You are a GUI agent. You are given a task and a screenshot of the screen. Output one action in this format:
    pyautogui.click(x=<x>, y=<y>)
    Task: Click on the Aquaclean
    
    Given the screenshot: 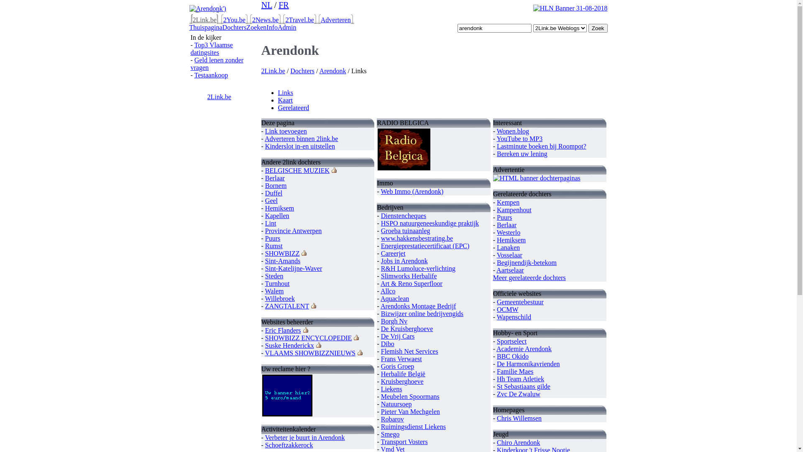 What is the action you would take?
    pyautogui.click(x=395, y=299)
    